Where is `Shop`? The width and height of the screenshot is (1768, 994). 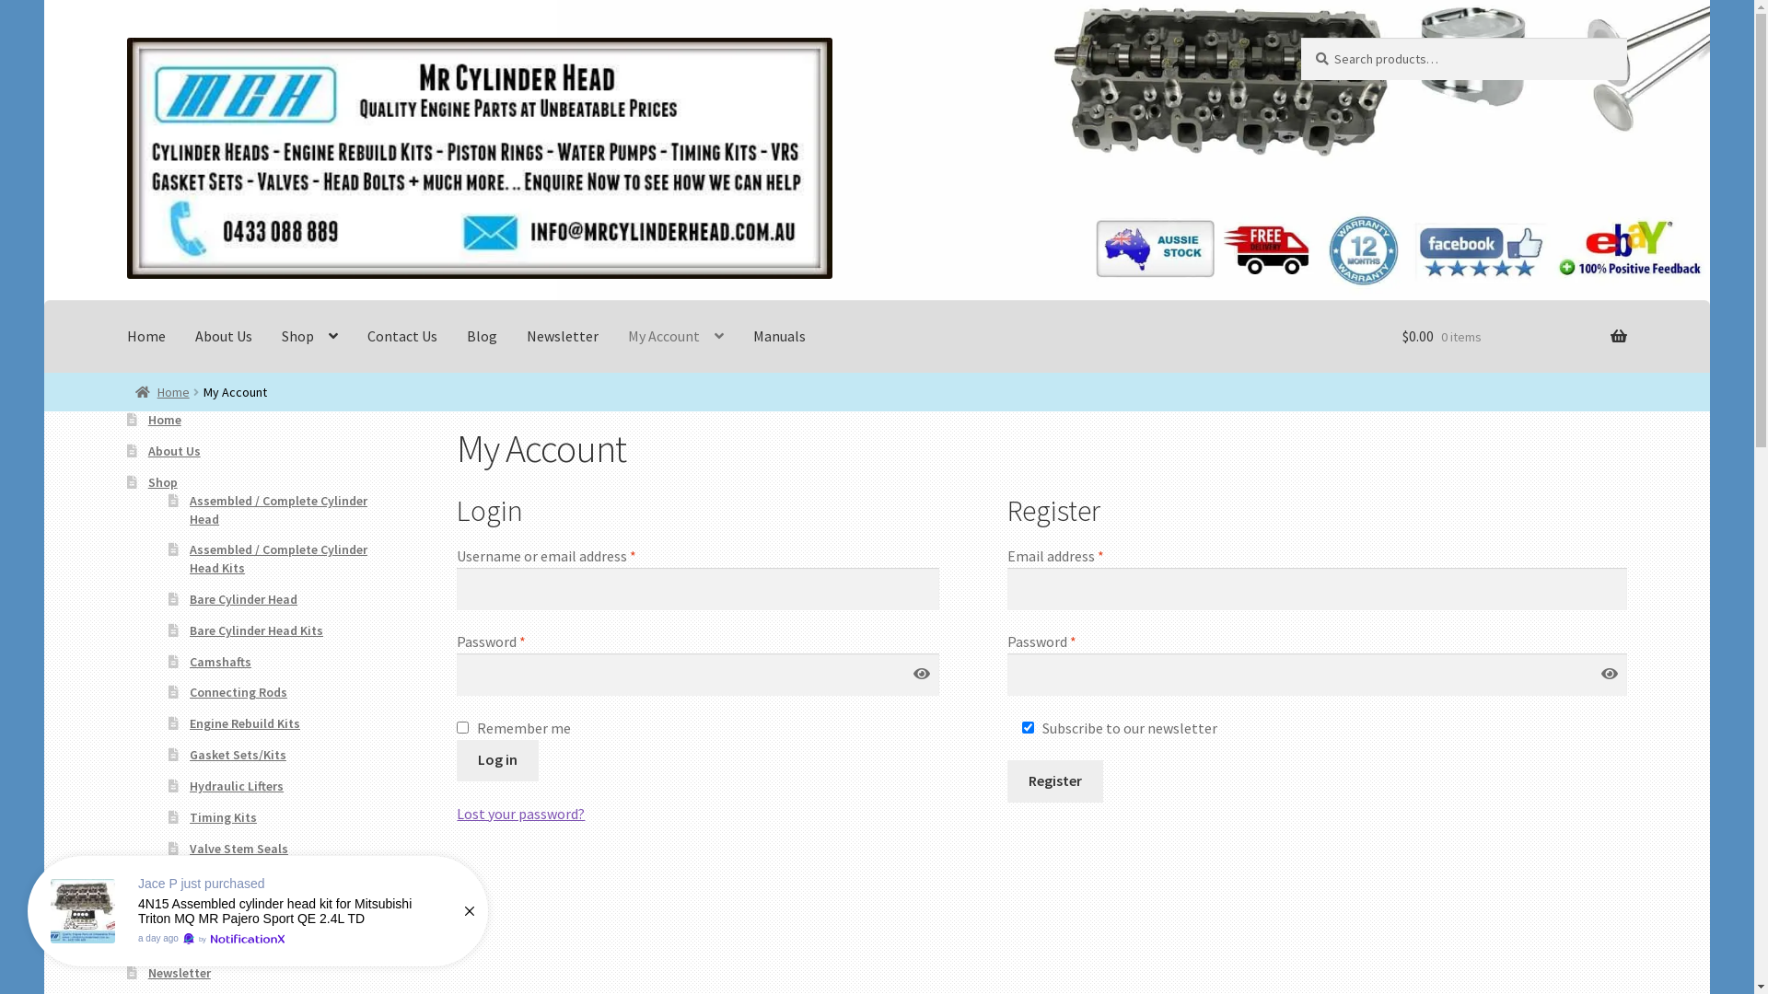 Shop is located at coordinates (309, 337).